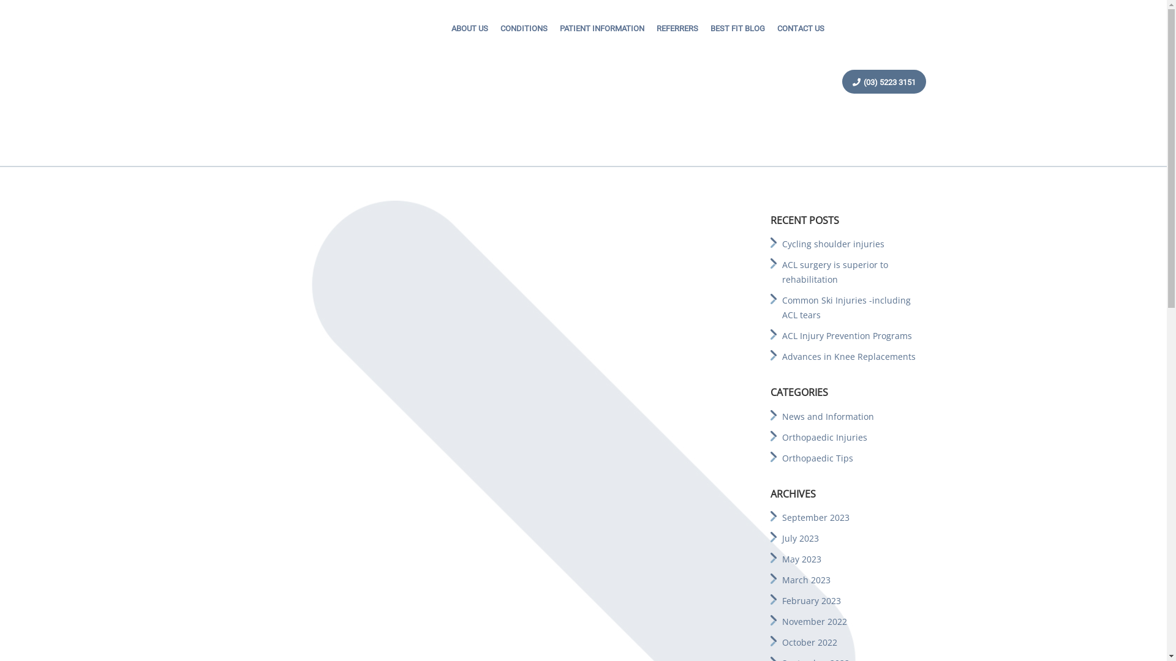  Describe the element at coordinates (801, 539) in the screenshot. I see `July 2023` at that location.